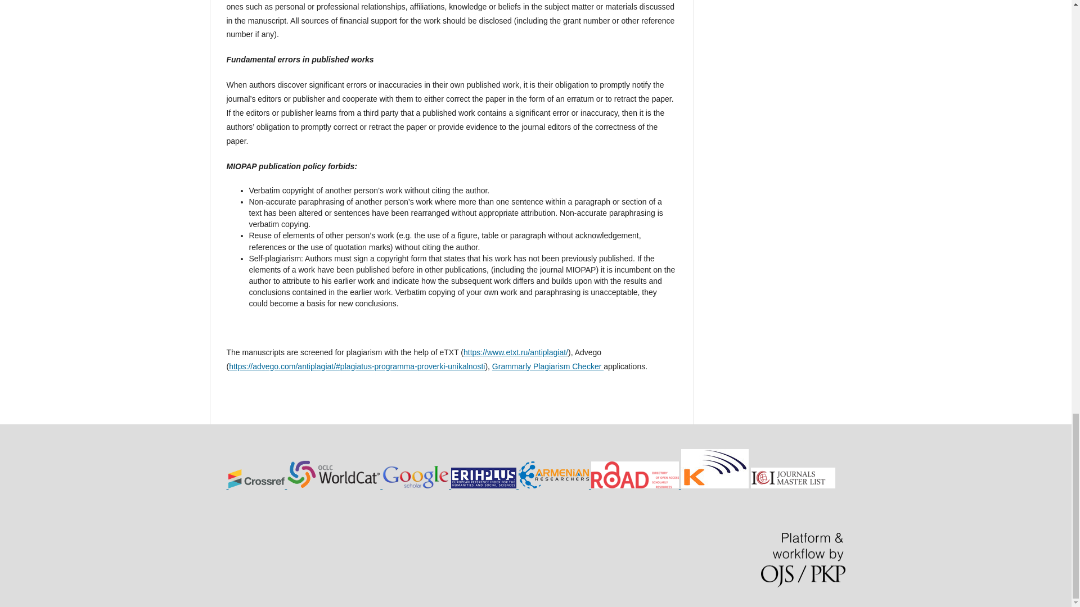 This screenshot has width=1080, height=607. I want to click on WorldCat, so click(334, 486).